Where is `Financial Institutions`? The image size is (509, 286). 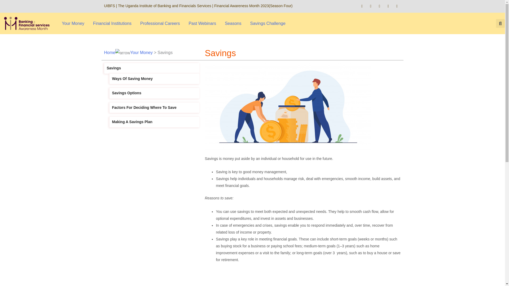
Financial Institutions is located at coordinates (112, 23).